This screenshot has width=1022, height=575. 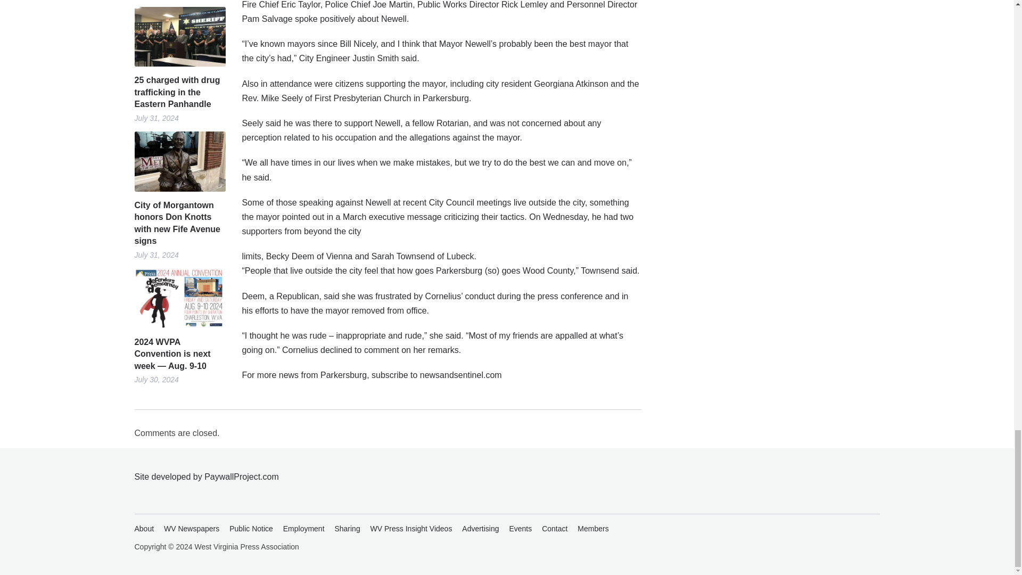 I want to click on Page 3, so click(x=441, y=315).